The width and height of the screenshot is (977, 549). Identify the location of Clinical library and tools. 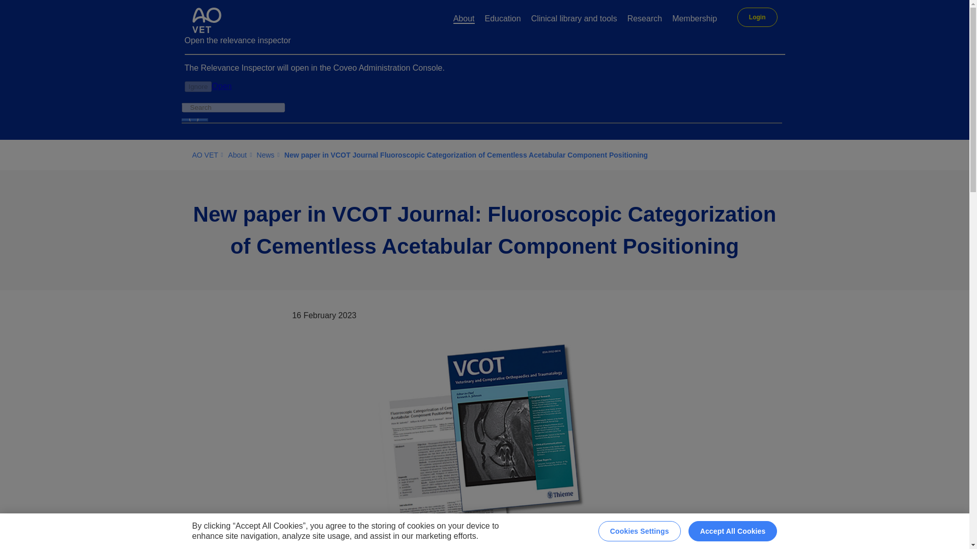
(574, 19).